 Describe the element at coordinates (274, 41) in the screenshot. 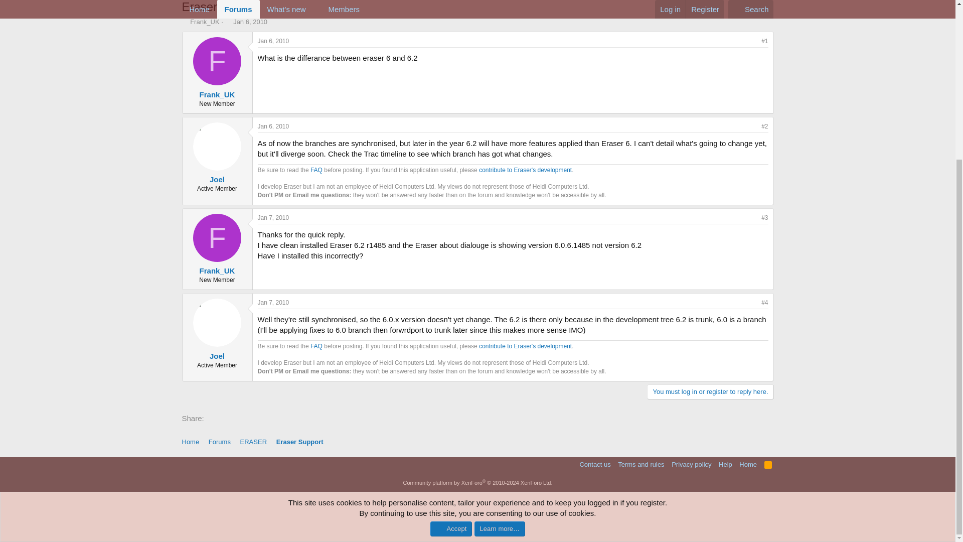

I see `Jan 6, 2010 at 8:36 PM` at that location.